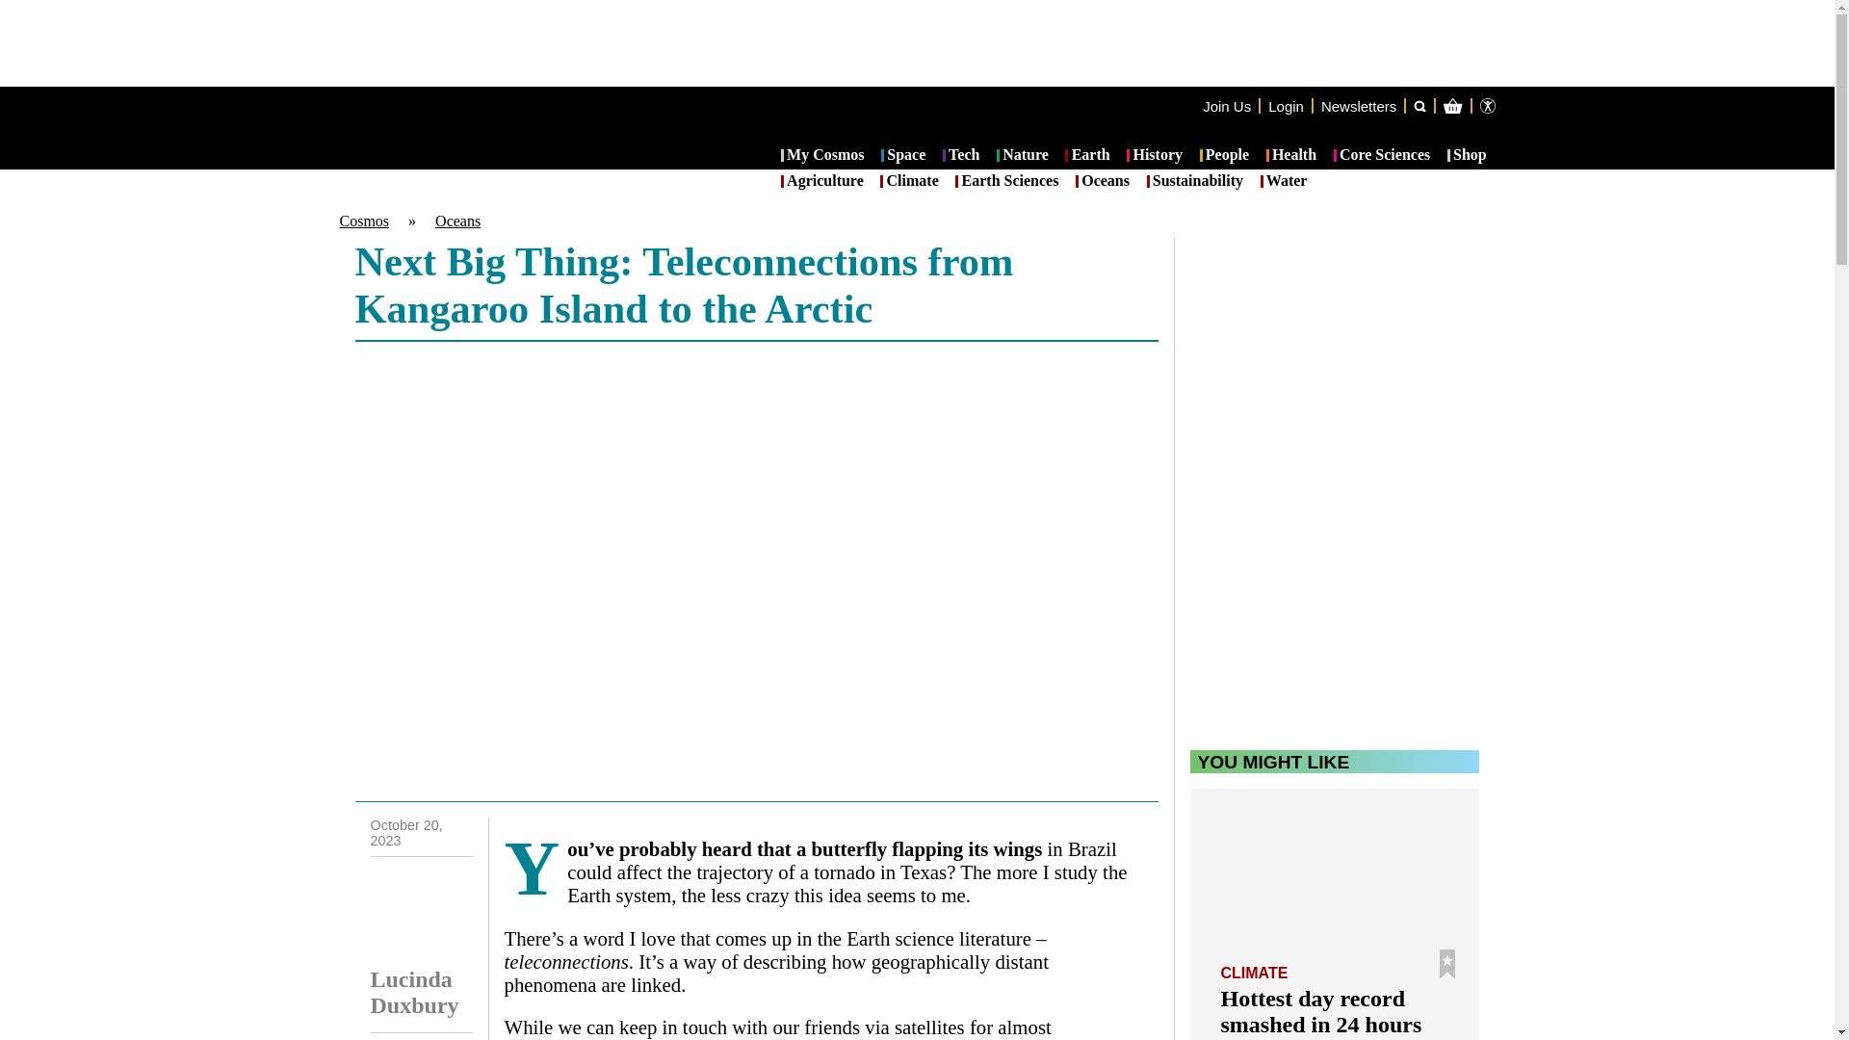 The image size is (1849, 1040). Describe the element at coordinates (363, 221) in the screenshot. I see `Cosmos` at that location.